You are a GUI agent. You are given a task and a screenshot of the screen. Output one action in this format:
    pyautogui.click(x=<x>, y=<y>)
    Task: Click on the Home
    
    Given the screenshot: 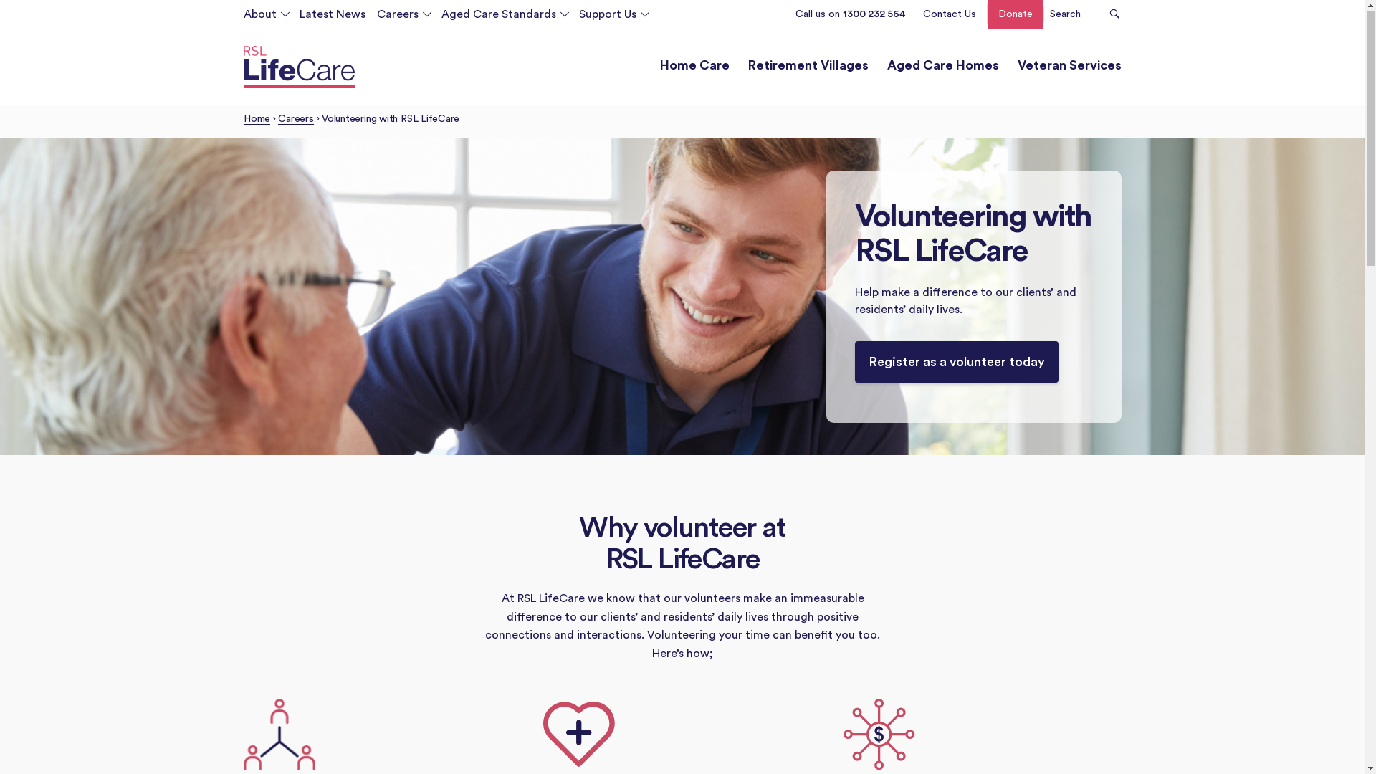 What is the action you would take?
    pyautogui.click(x=257, y=123)
    